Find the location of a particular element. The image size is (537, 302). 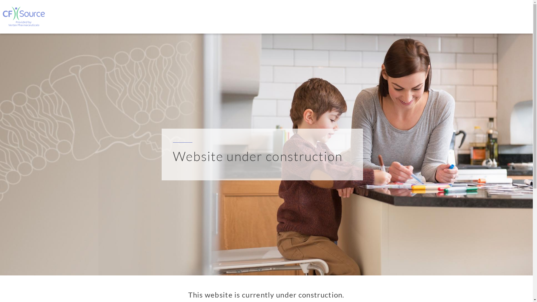

CFSource Logo is located at coordinates (24, 16).